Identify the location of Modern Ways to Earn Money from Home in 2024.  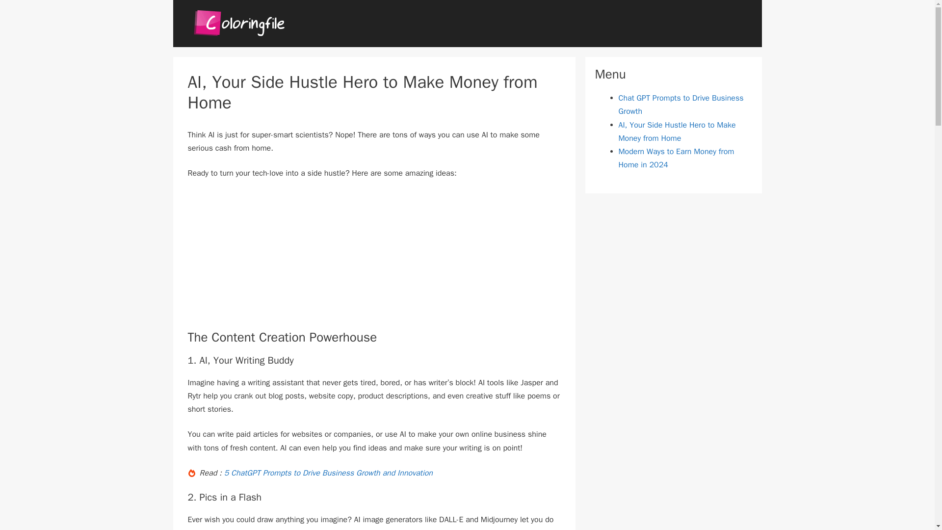
(676, 158).